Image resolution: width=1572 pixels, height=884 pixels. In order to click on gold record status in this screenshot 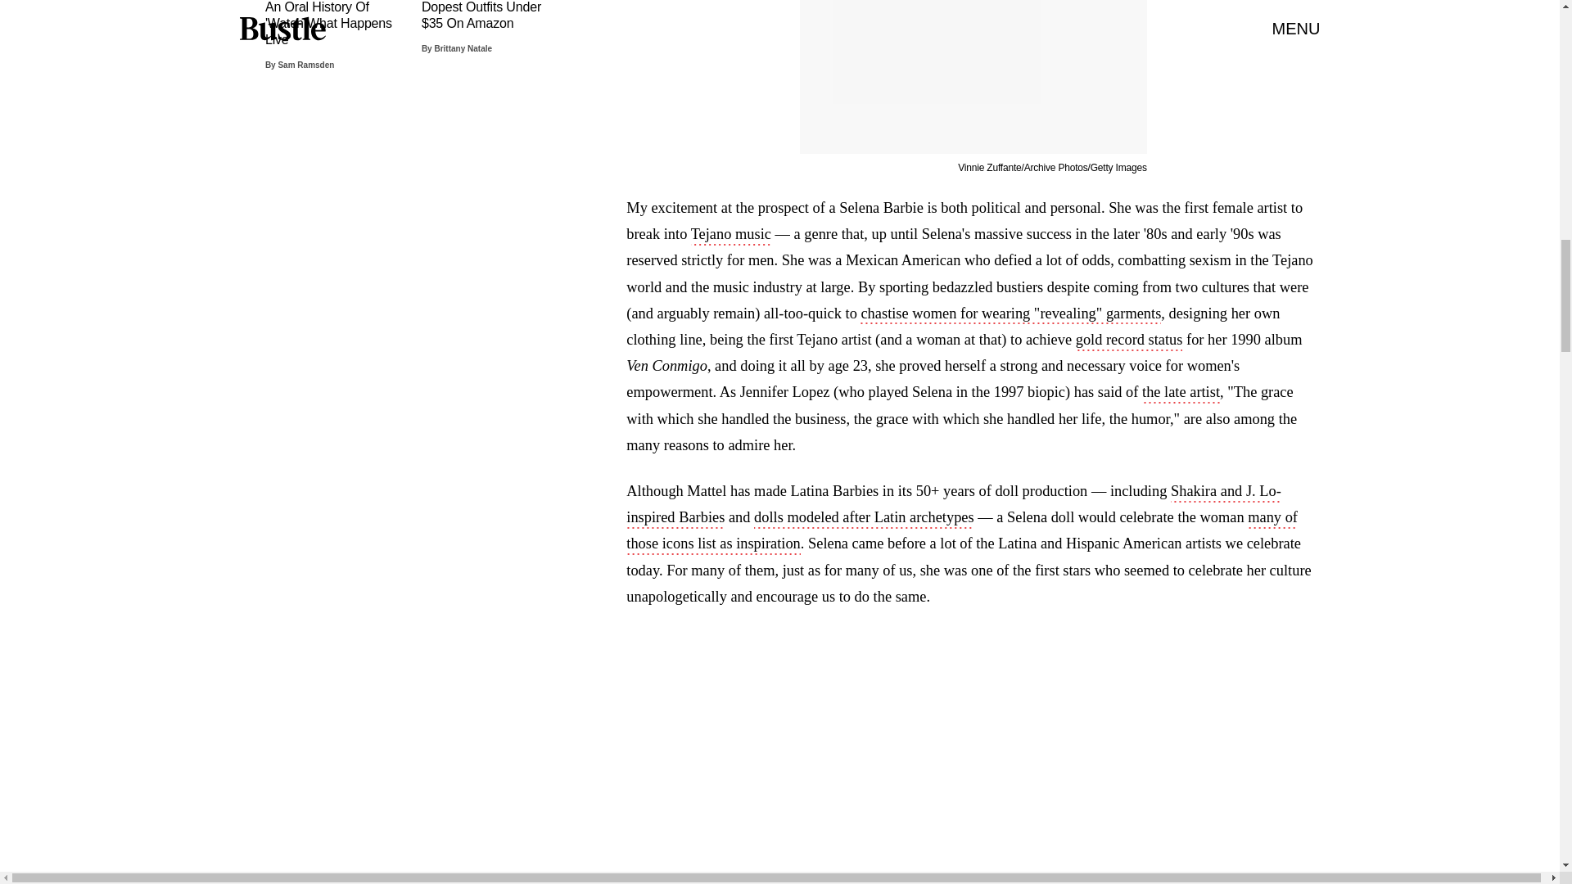, I will do `click(1129, 341)`.